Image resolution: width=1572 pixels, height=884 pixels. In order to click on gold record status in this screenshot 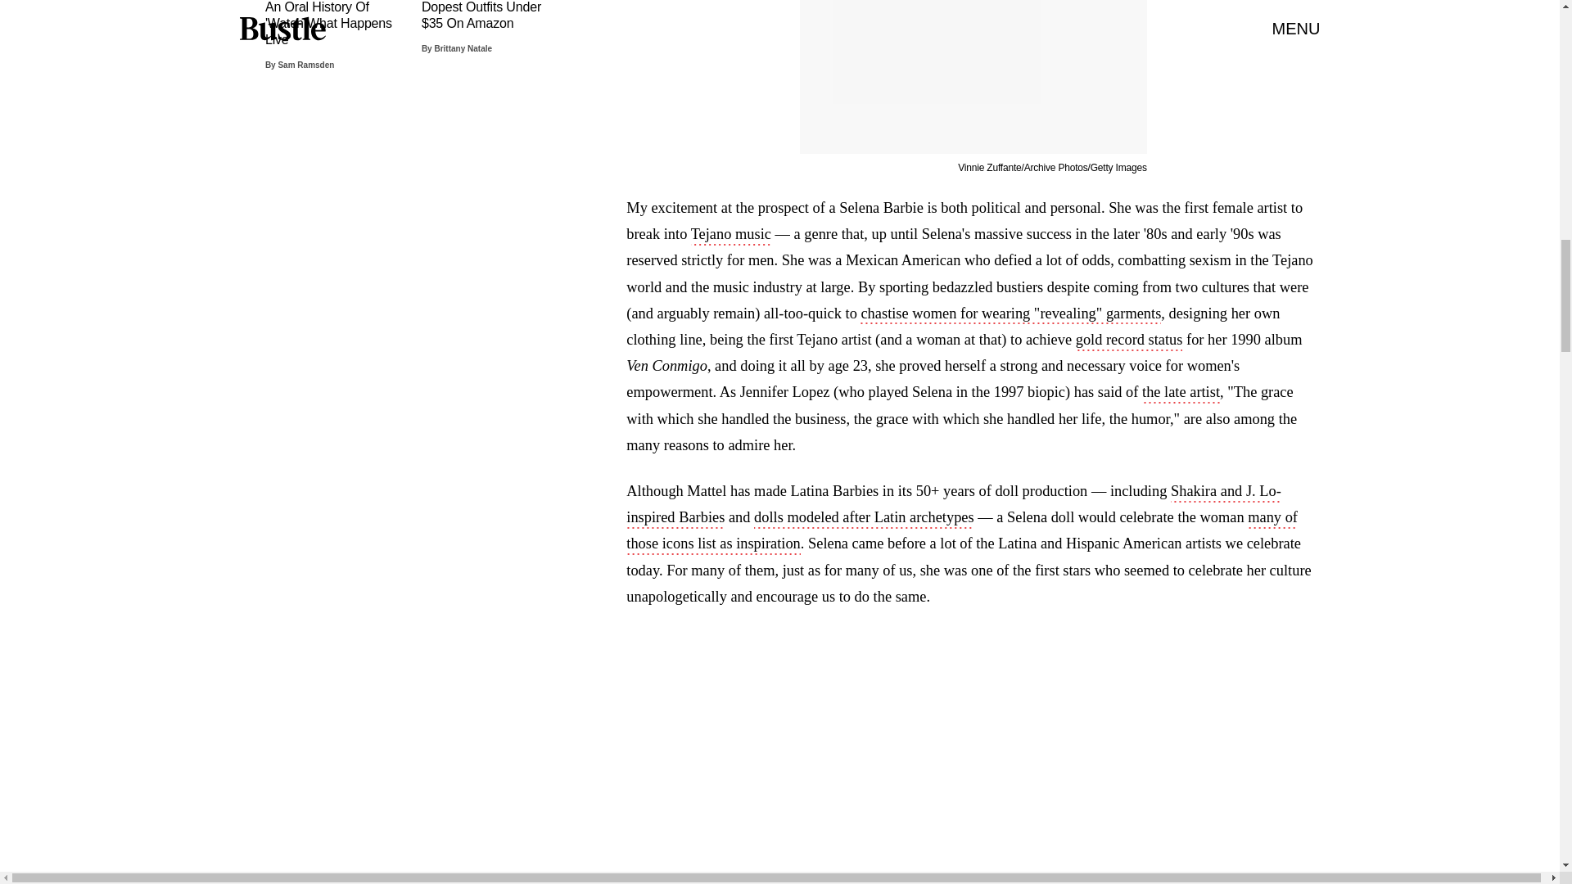, I will do `click(1129, 341)`.